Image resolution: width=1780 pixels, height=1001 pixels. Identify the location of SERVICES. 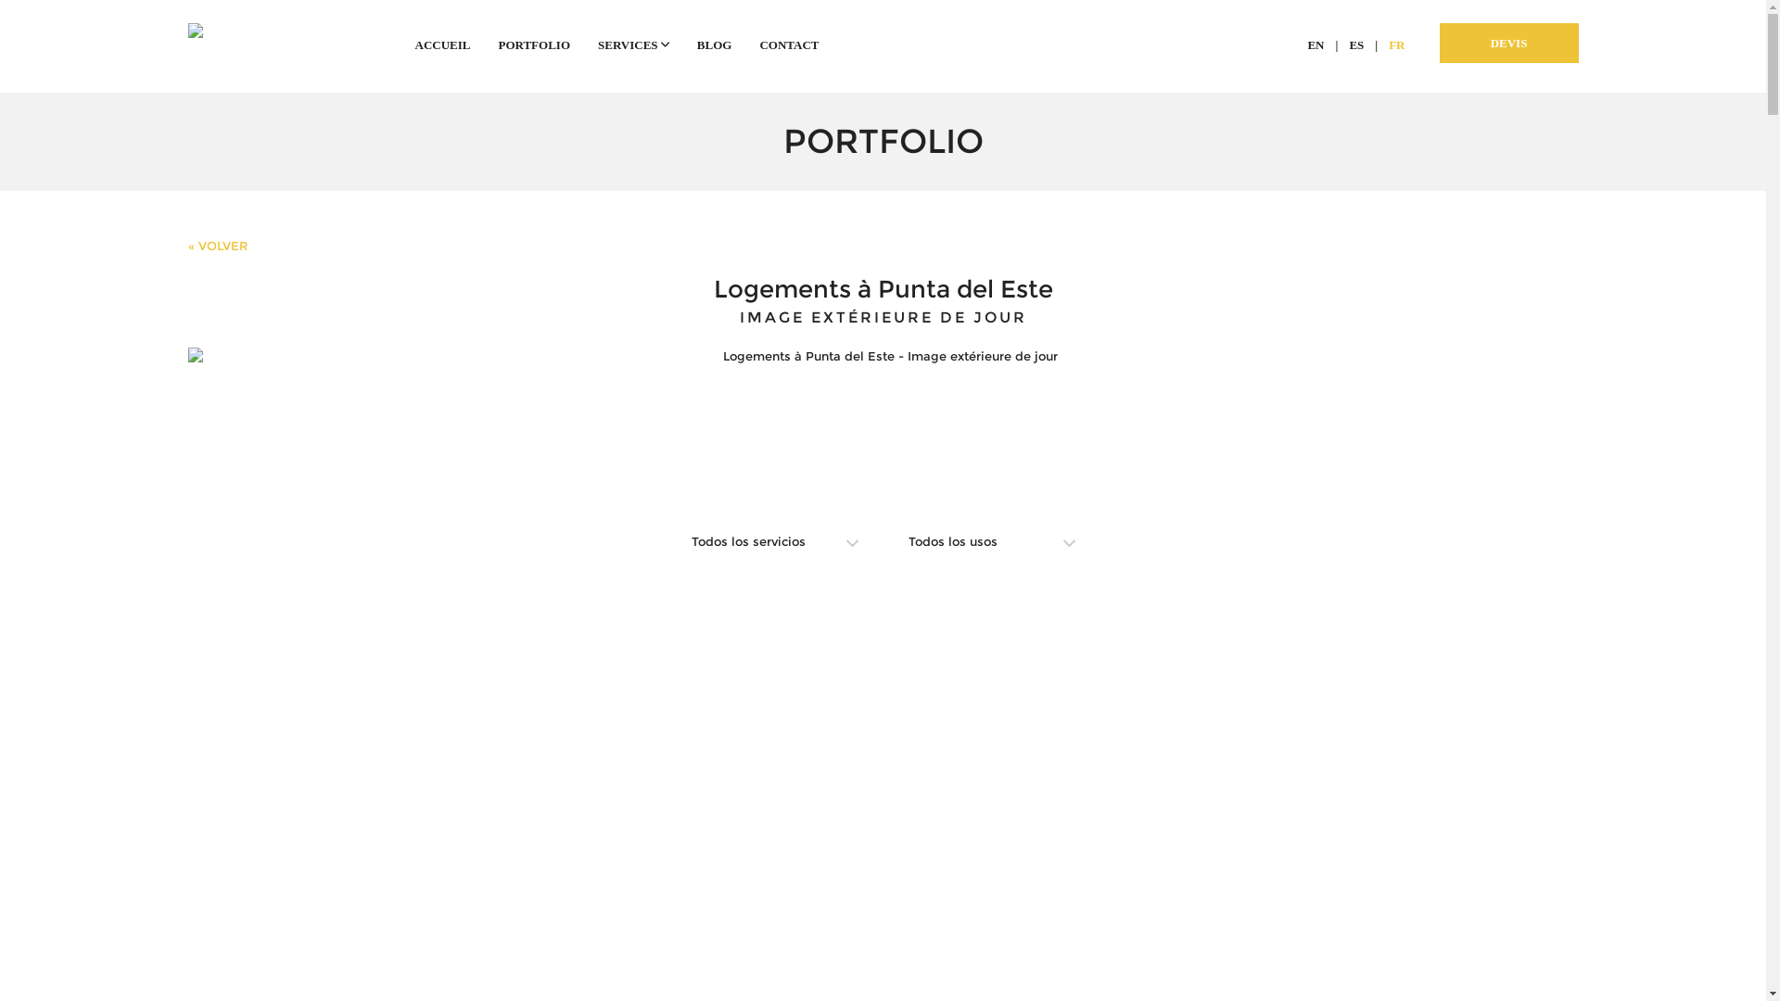
(634, 44).